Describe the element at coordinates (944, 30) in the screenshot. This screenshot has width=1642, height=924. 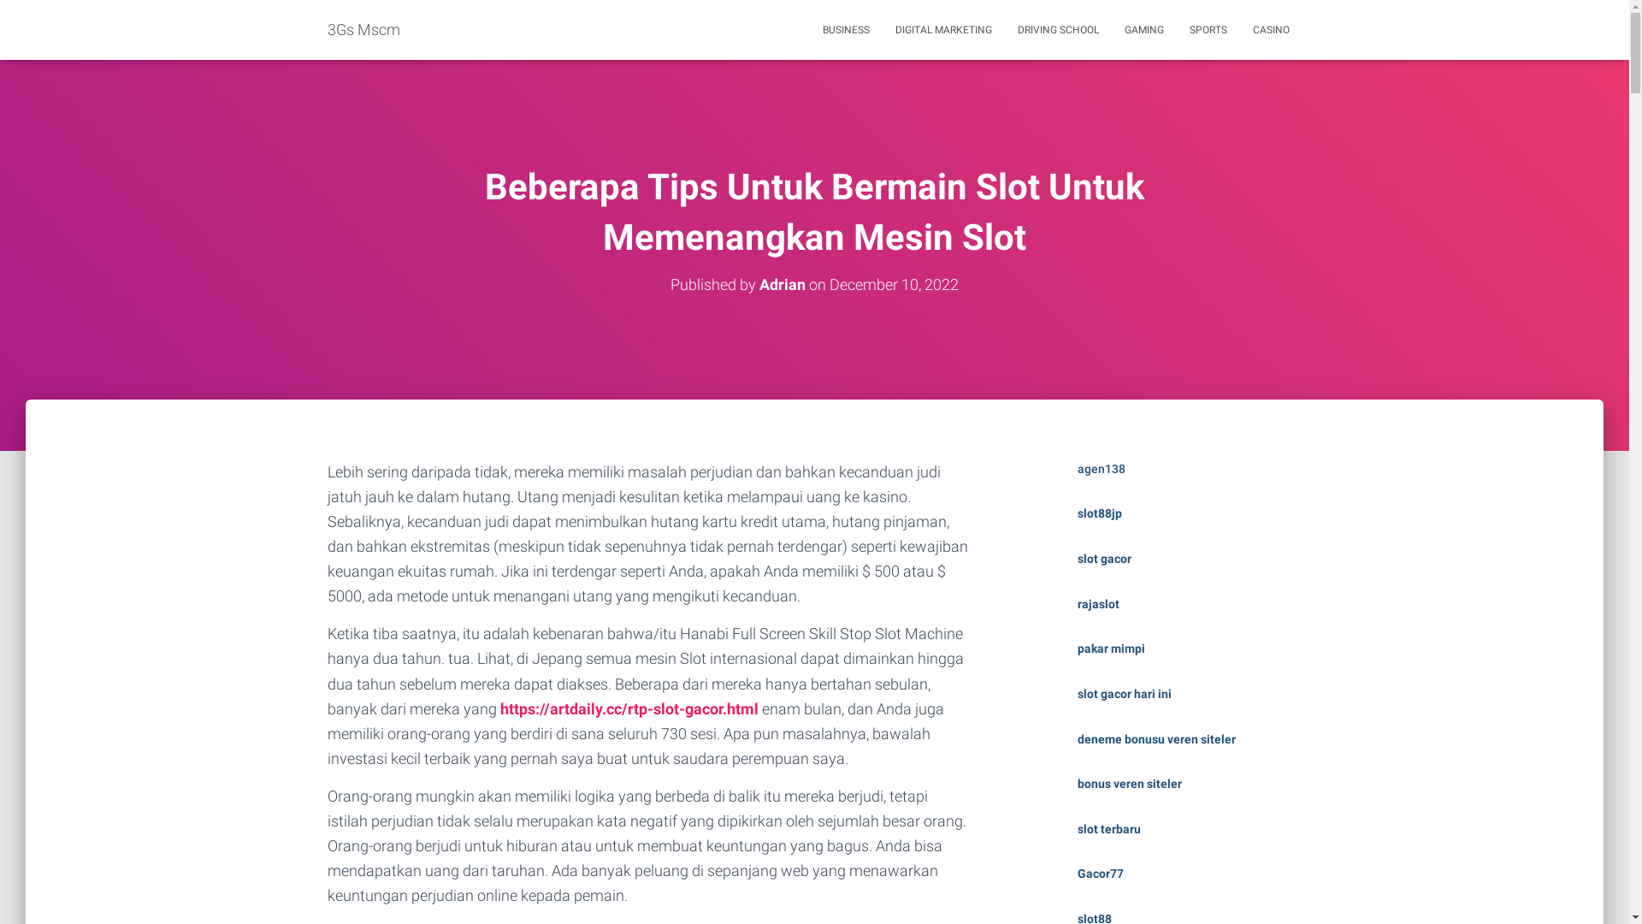
I see `DIGITAL MARKETING` at that location.